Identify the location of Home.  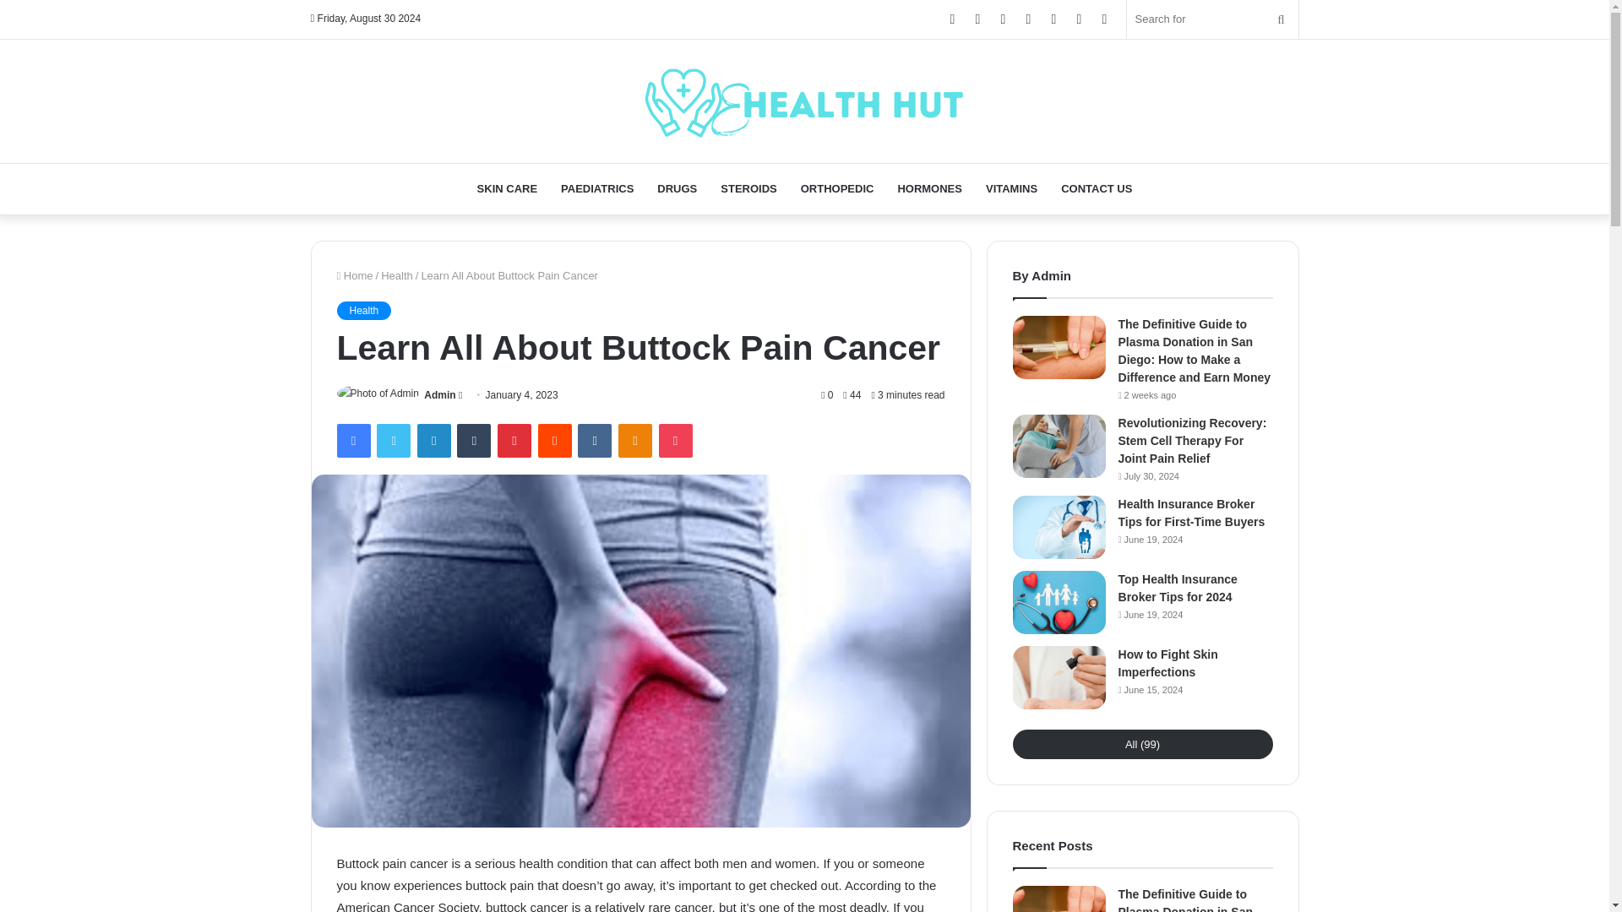
(354, 274).